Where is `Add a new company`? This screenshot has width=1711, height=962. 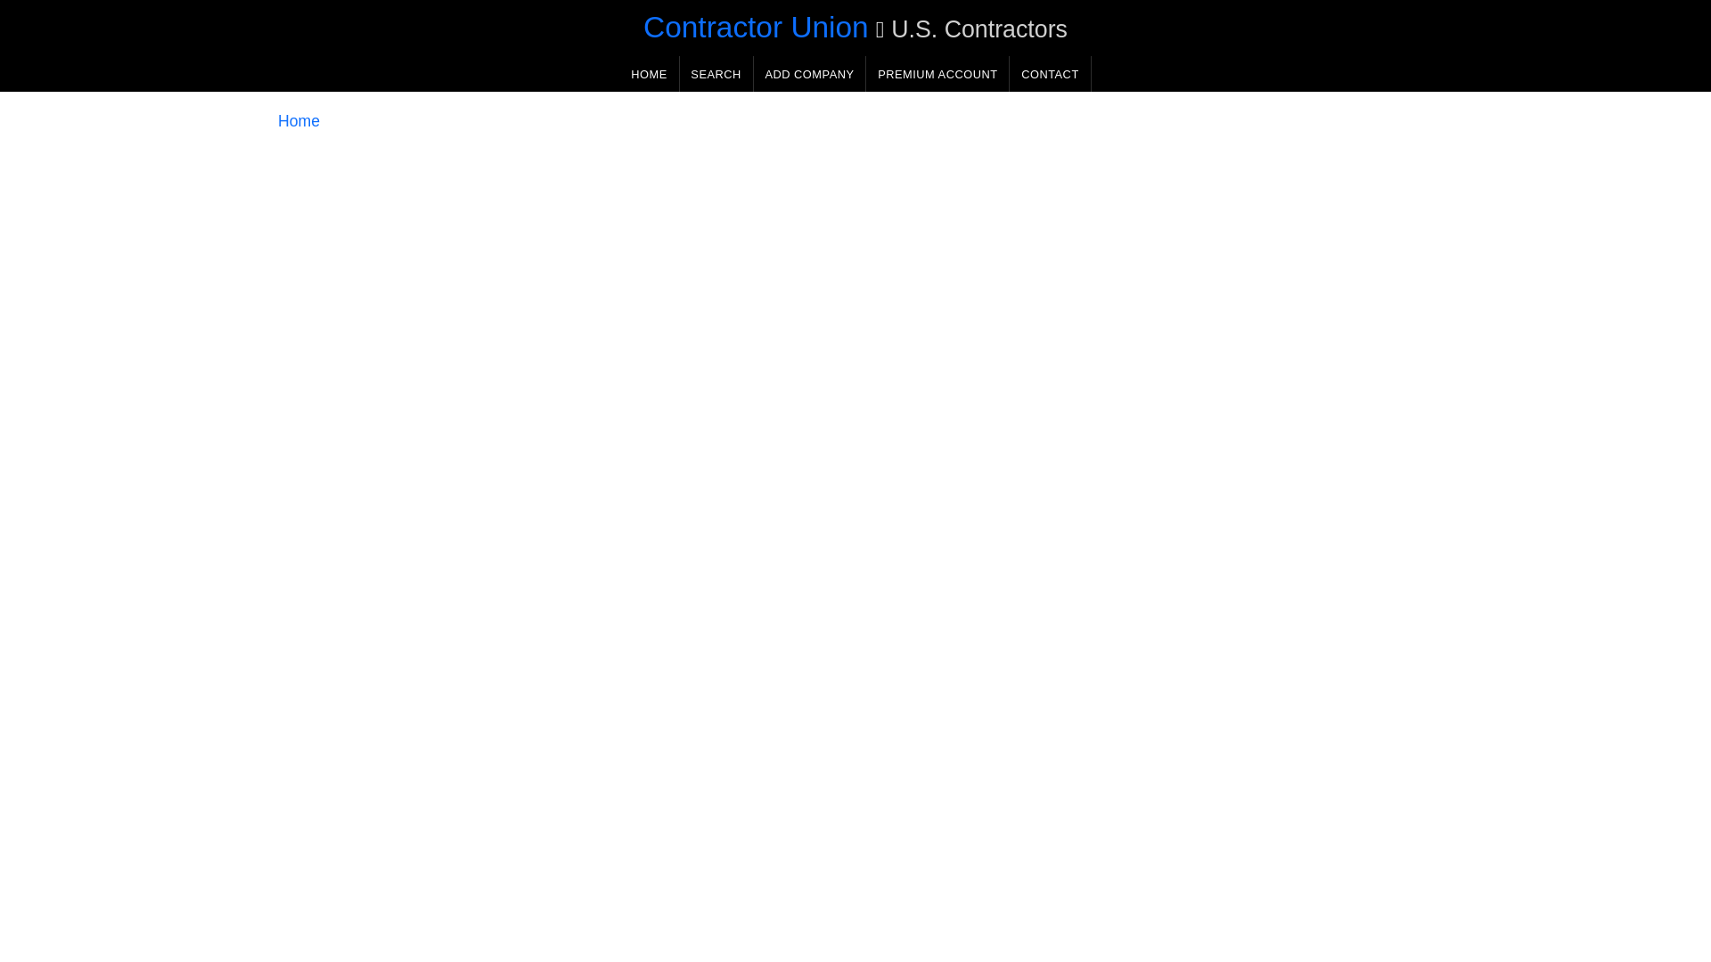
Add a new company is located at coordinates (802, 75).